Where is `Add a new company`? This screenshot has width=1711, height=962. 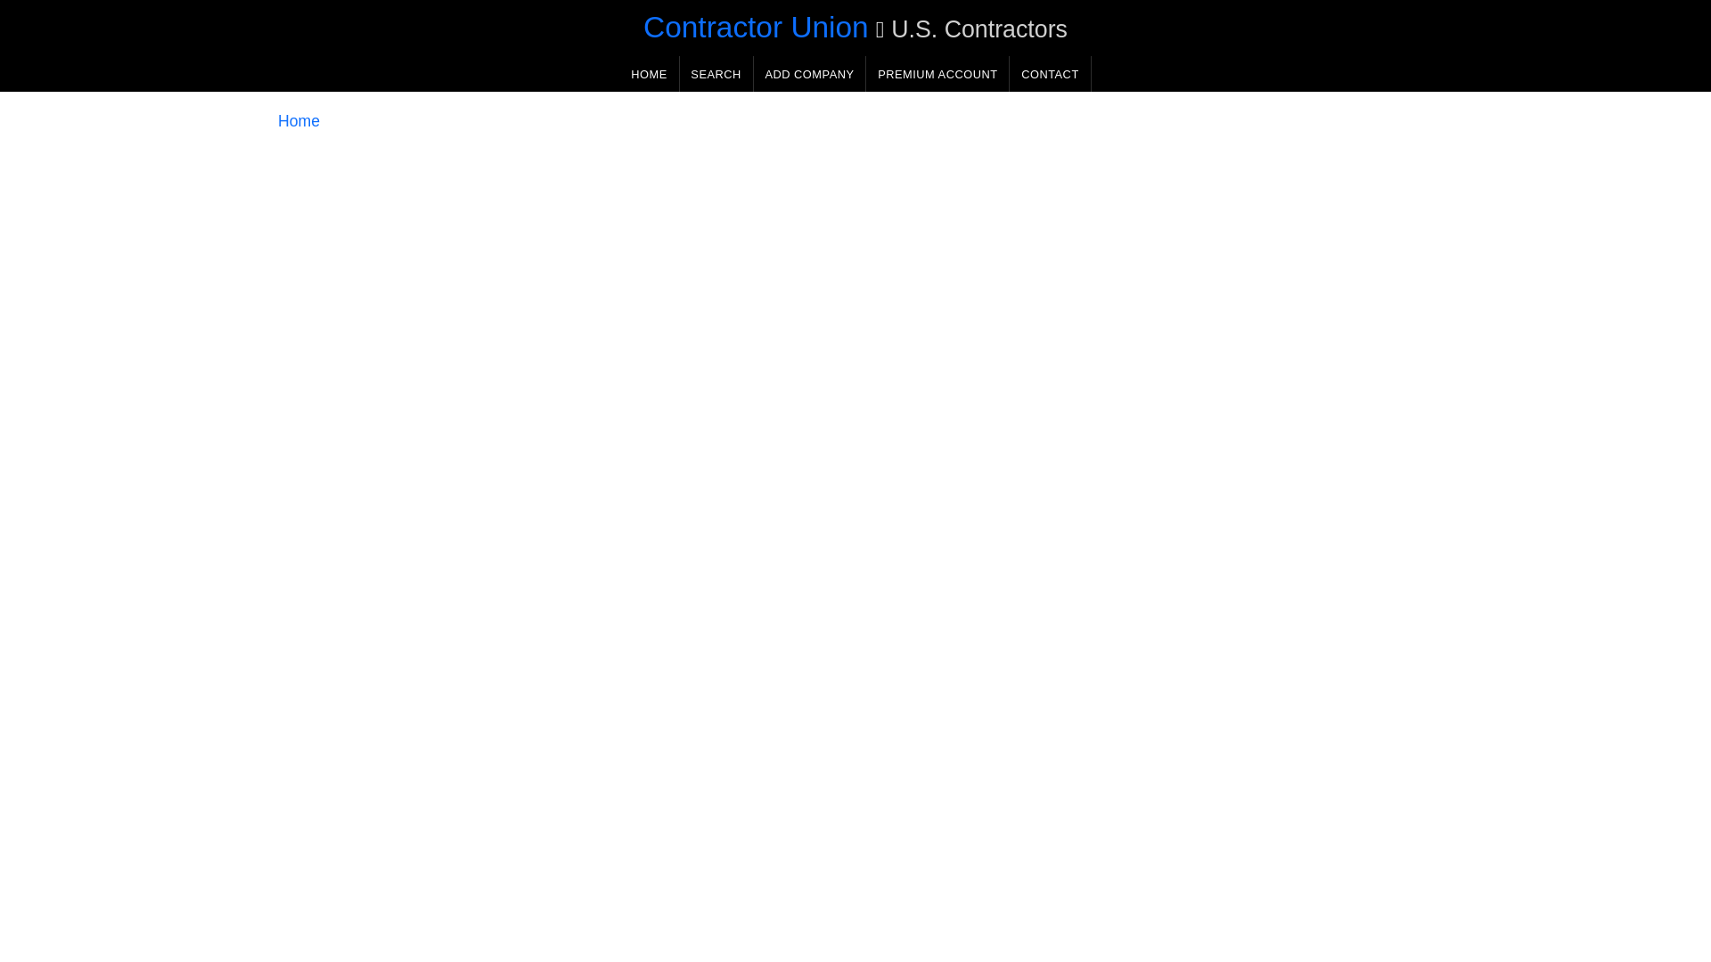
Add a new company is located at coordinates (802, 75).